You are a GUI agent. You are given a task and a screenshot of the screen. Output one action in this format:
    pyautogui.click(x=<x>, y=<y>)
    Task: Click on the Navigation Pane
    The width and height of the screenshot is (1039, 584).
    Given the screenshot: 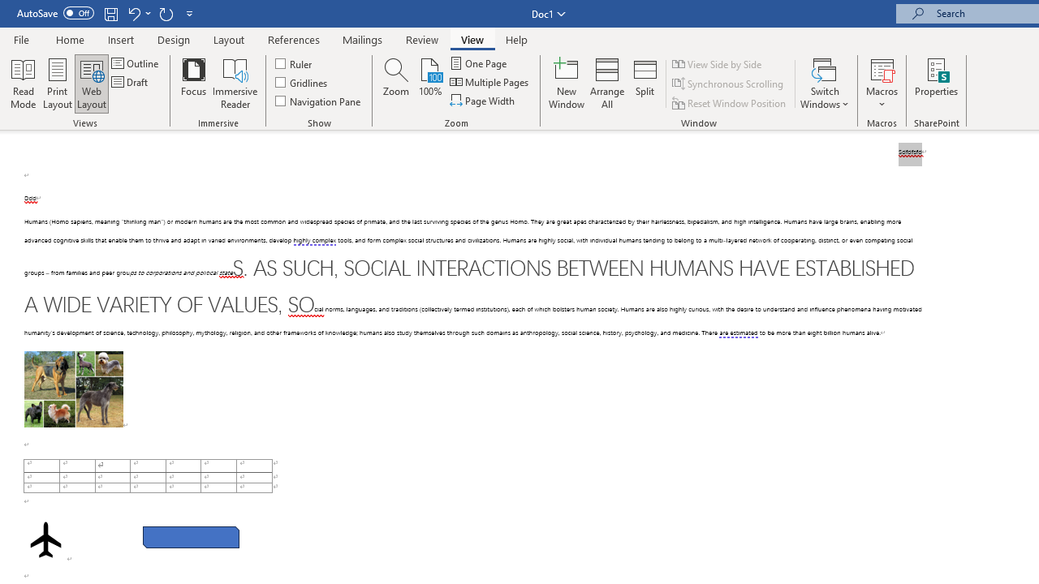 What is the action you would take?
    pyautogui.click(x=318, y=101)
    